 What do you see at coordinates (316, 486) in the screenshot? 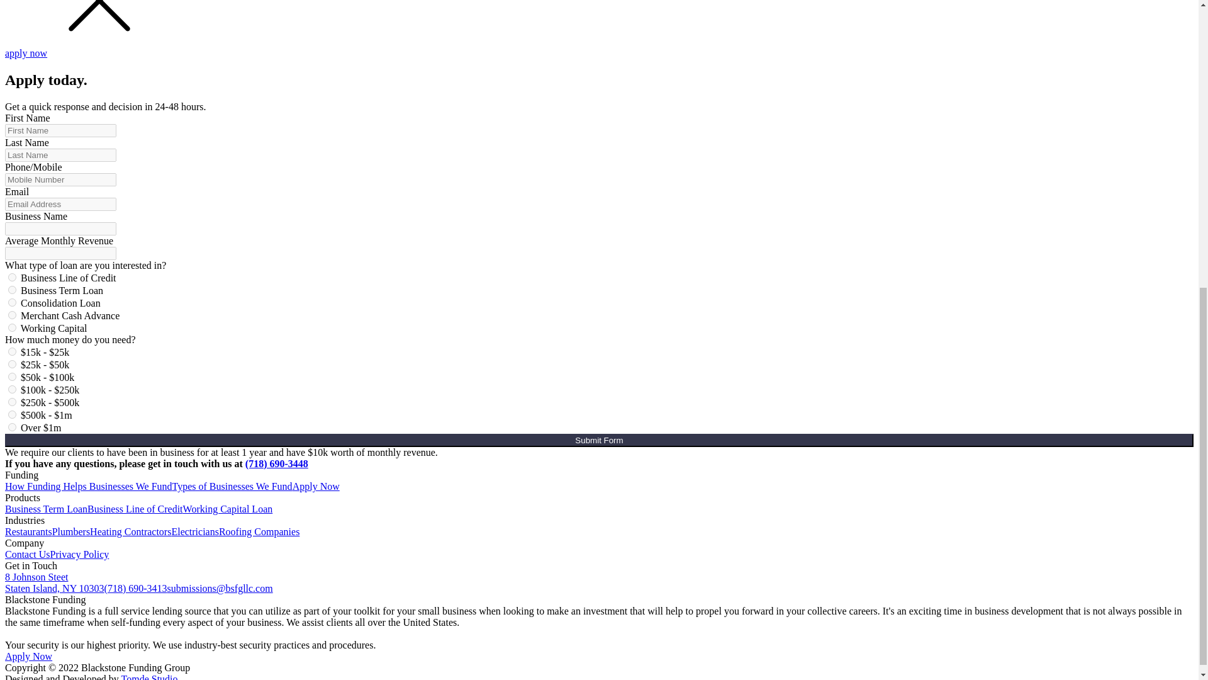
I see `Electricians` at bounding box center [316, 486].